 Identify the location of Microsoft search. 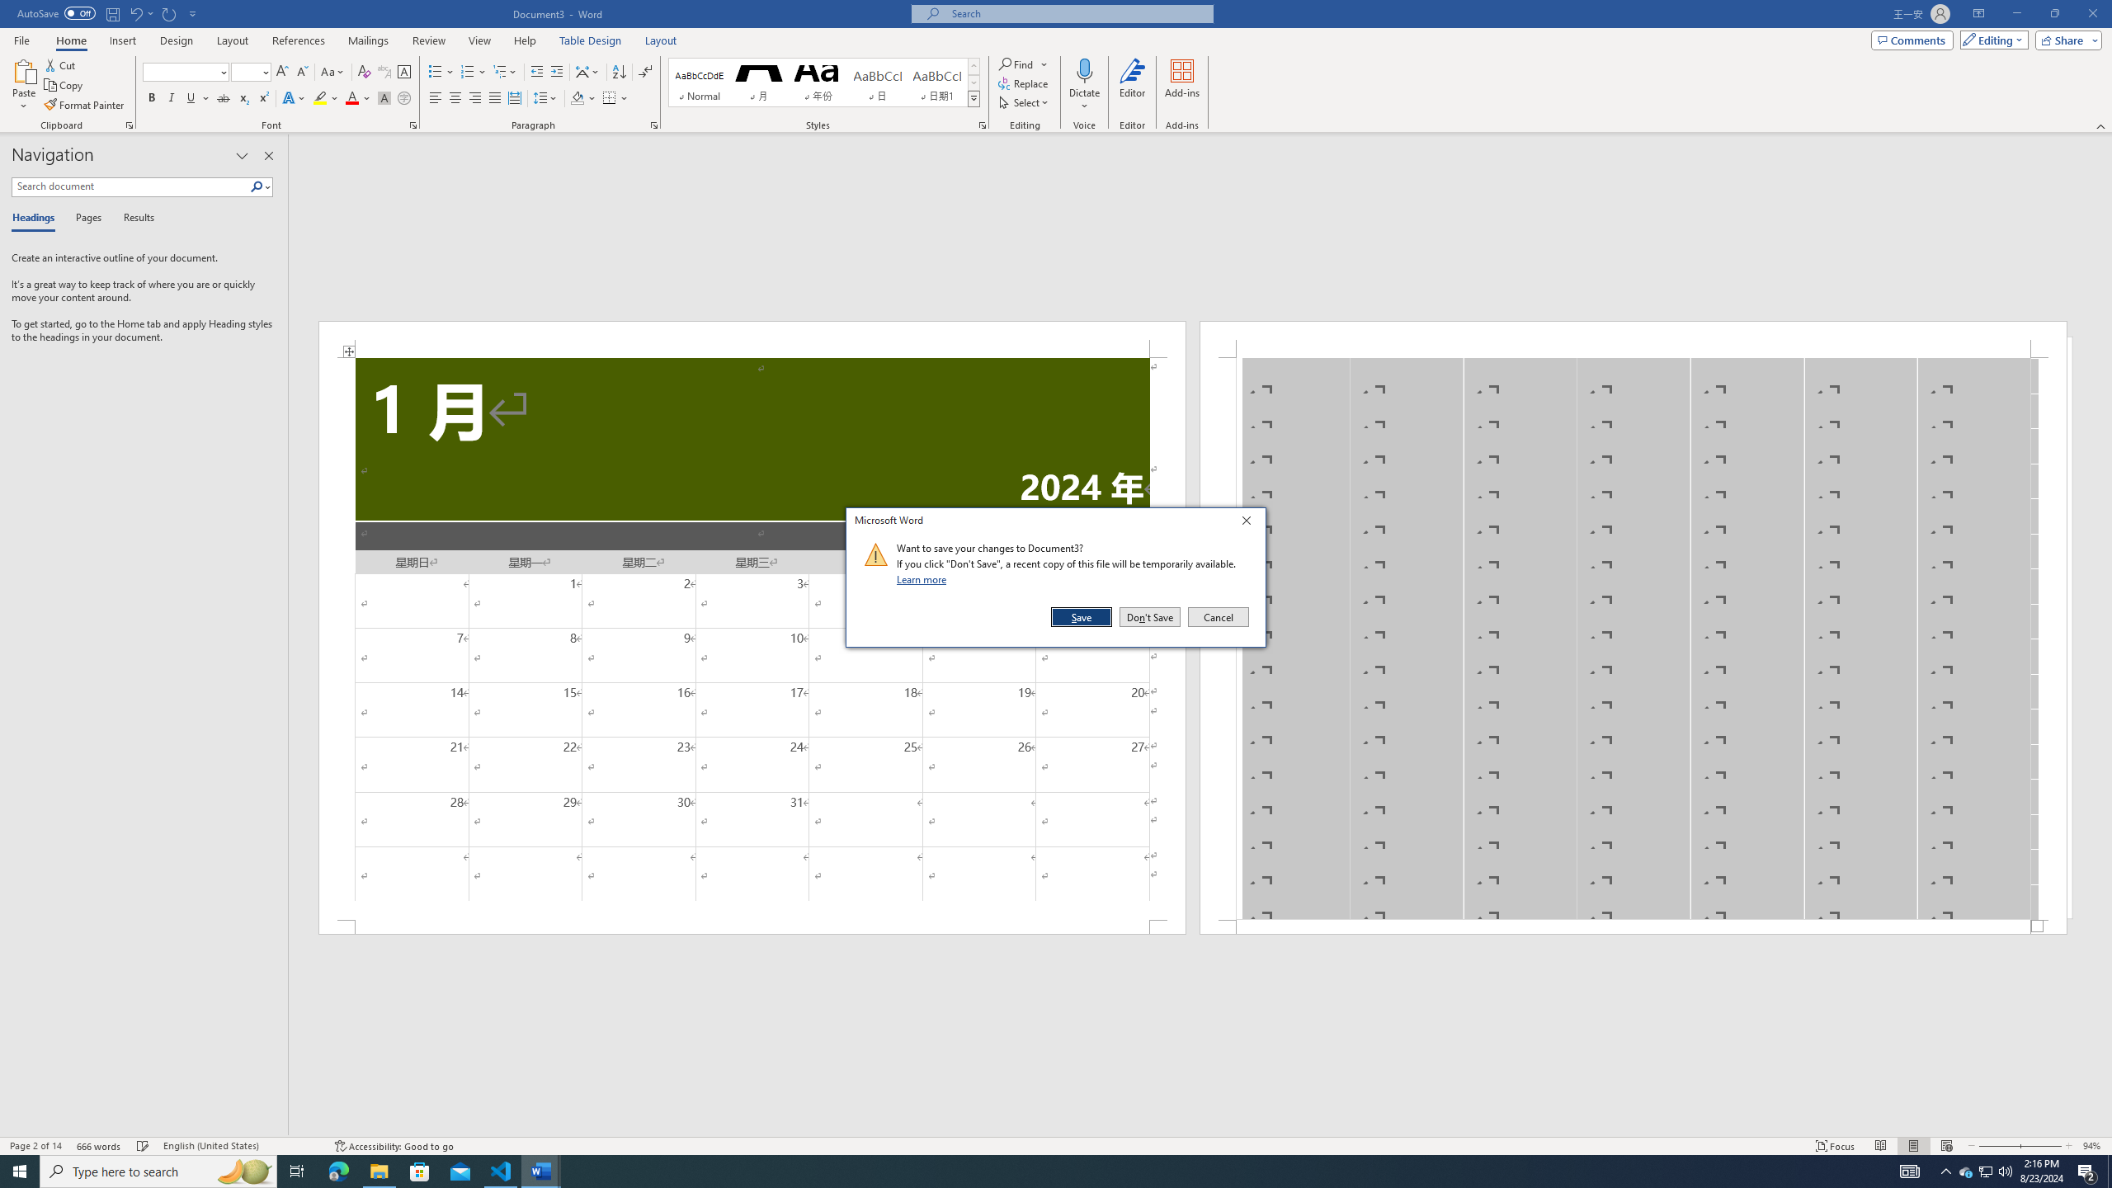
(1077, 13).